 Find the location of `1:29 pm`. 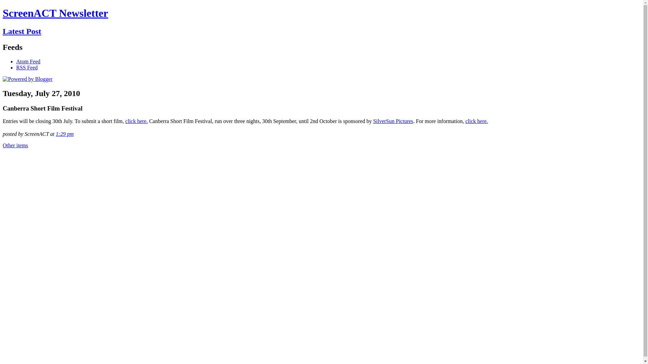

1:29 pm is located at coordinates (65, 134).